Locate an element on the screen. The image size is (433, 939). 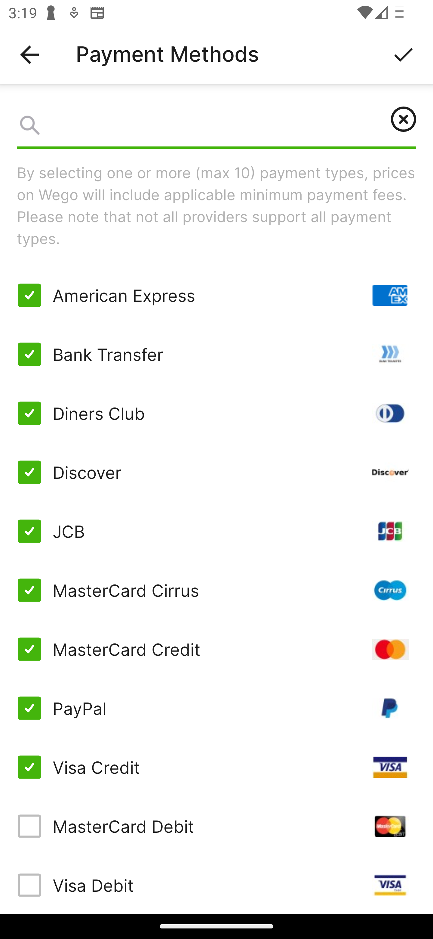
Bank Transfer is located at coordinates (216, 355).